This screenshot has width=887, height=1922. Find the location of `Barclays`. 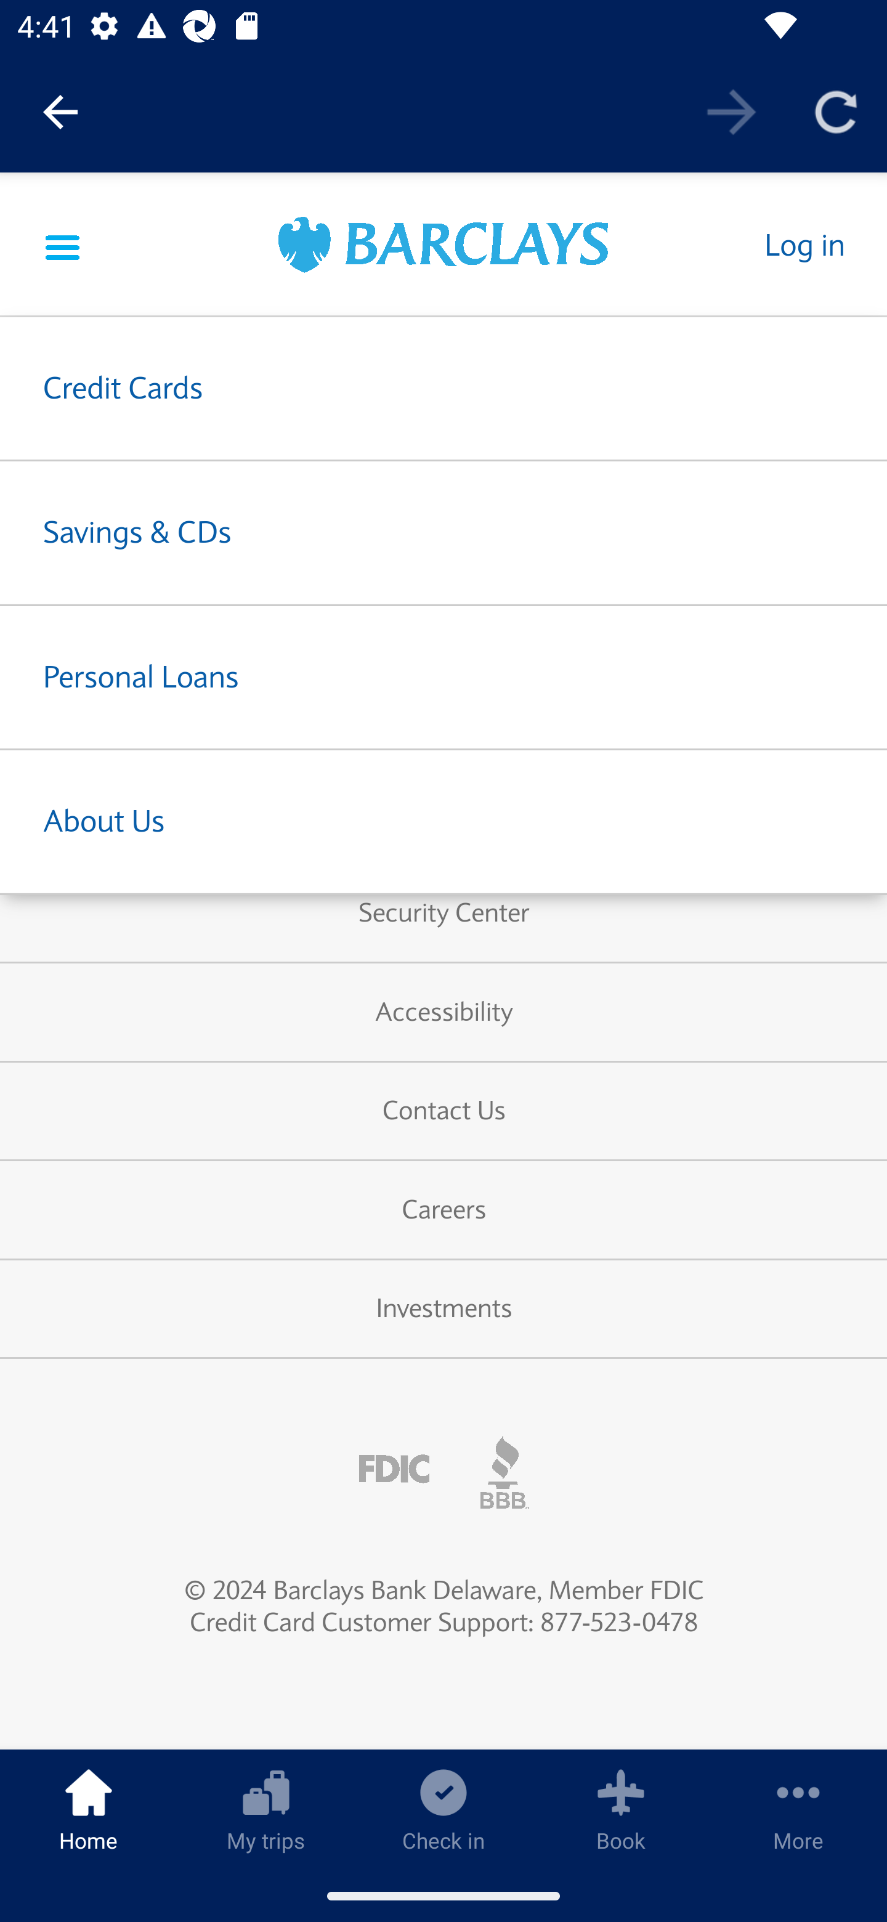

Barclays is located at coordinates (443, 248).